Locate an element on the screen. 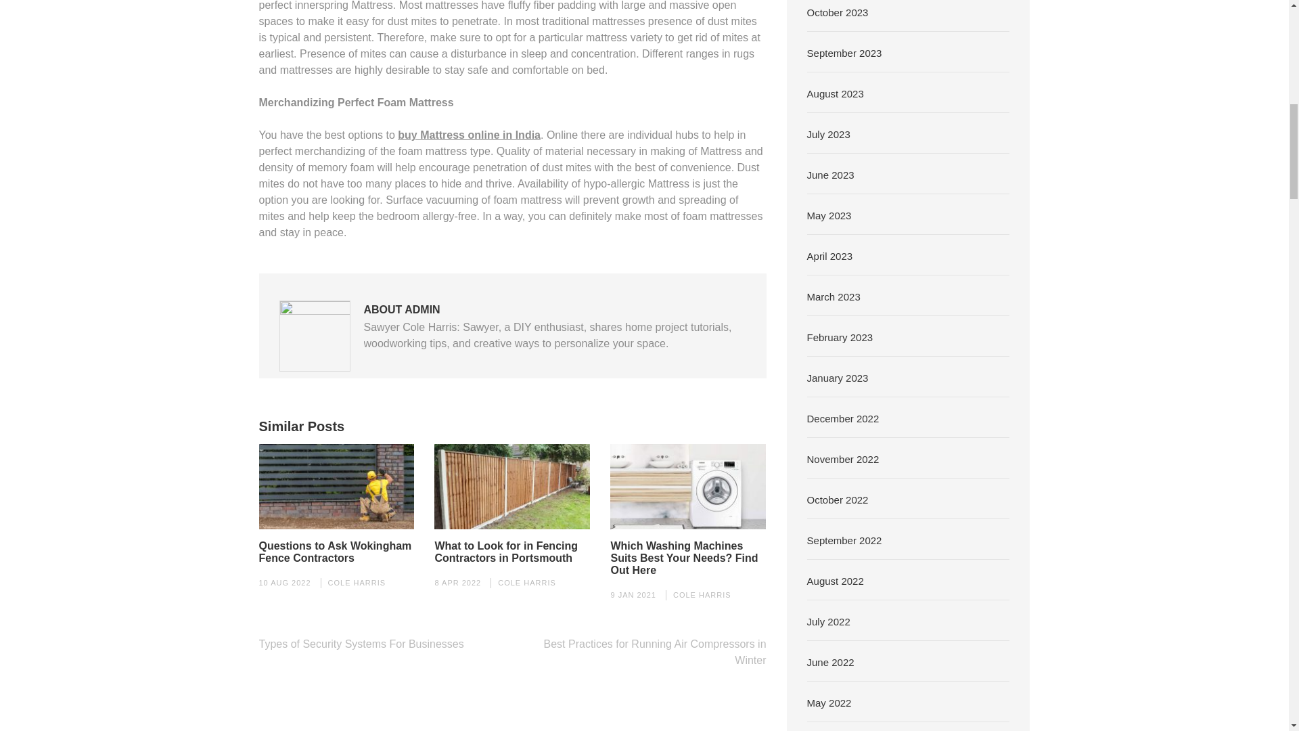 The image size is (1299, 731). Which Washing Machines Suits Best Your Needs? Find Out Here is located at coordinates (688, 558).